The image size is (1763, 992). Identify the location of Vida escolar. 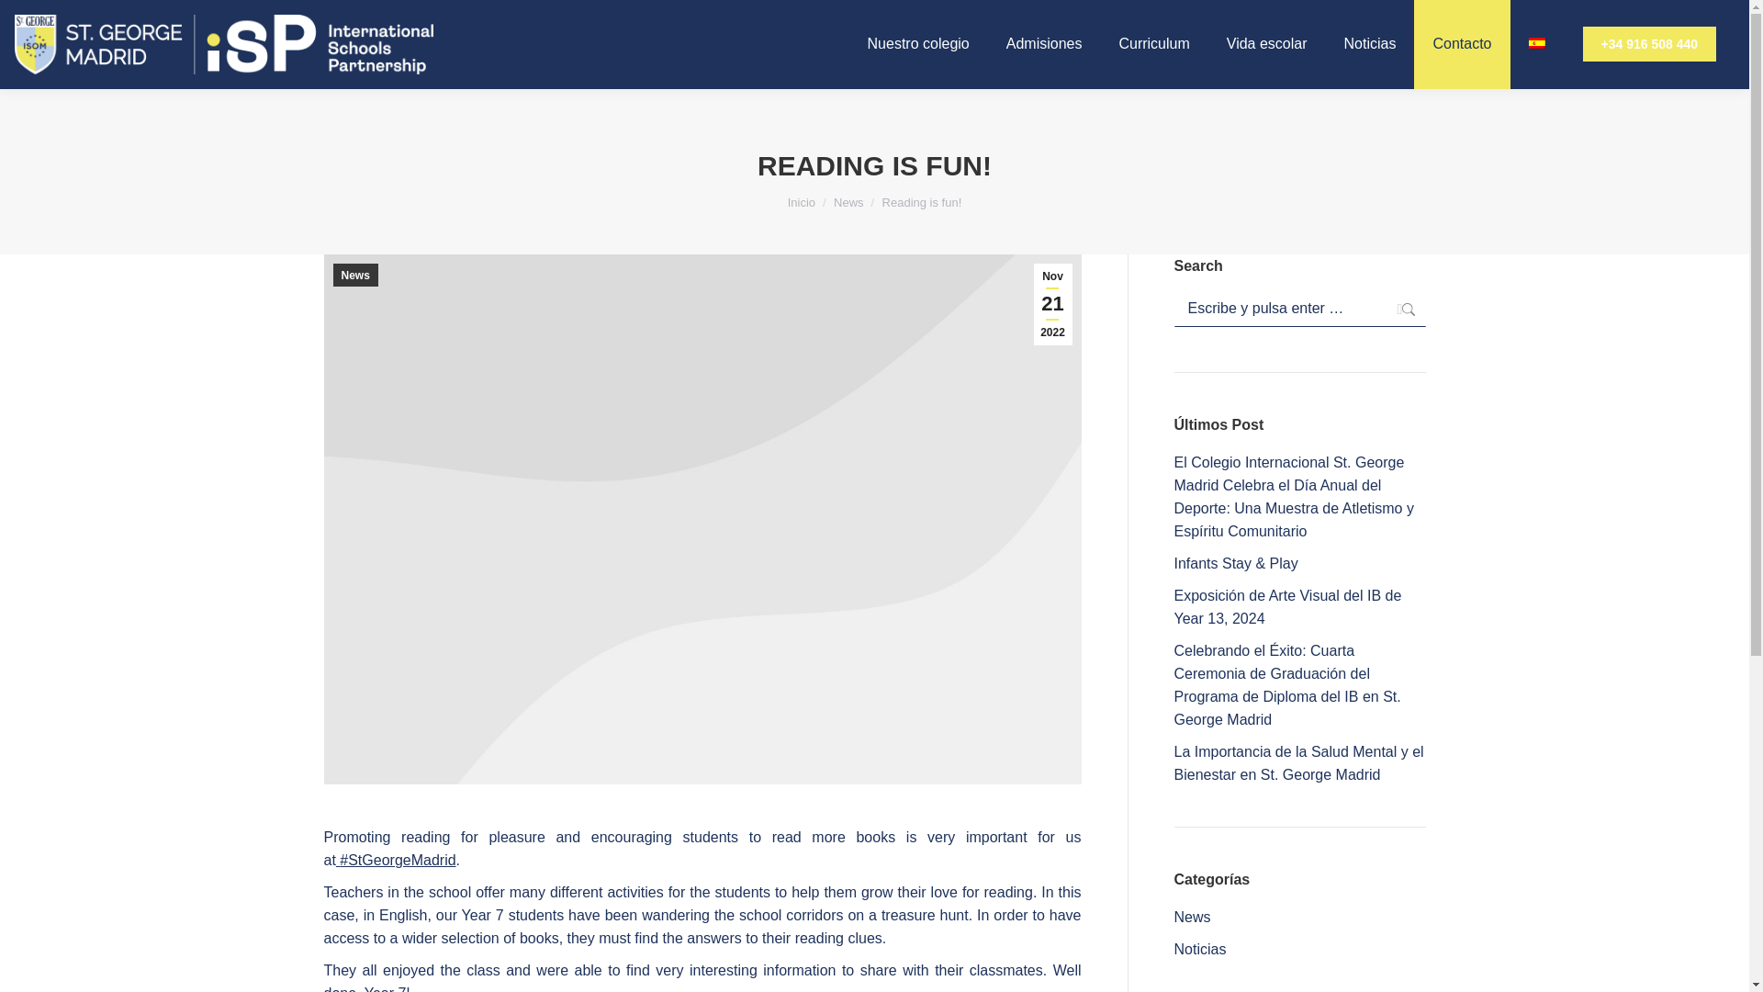
(1267, 44).